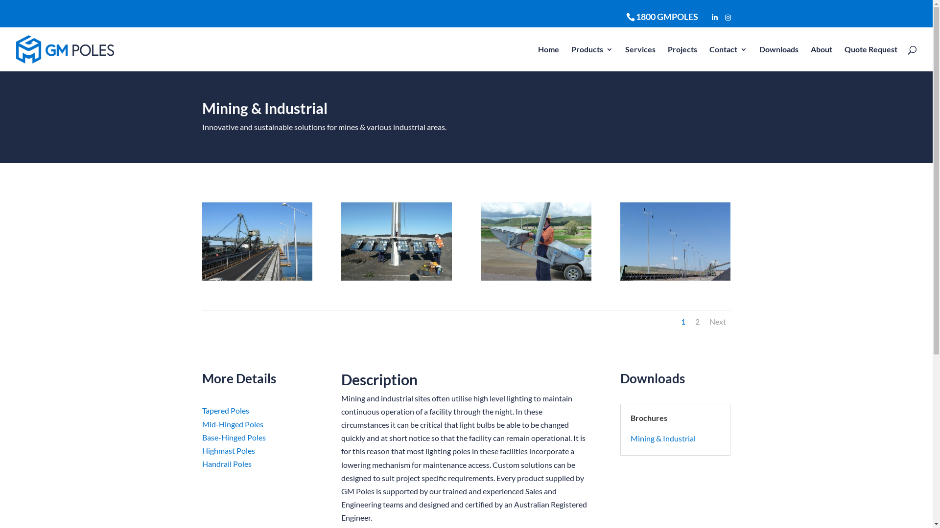 This screenshot has width=940, height=528. What do you see at coordinates (779, 59) in the screenshot?
I see `Downloads` at bounding box center [779, 59].